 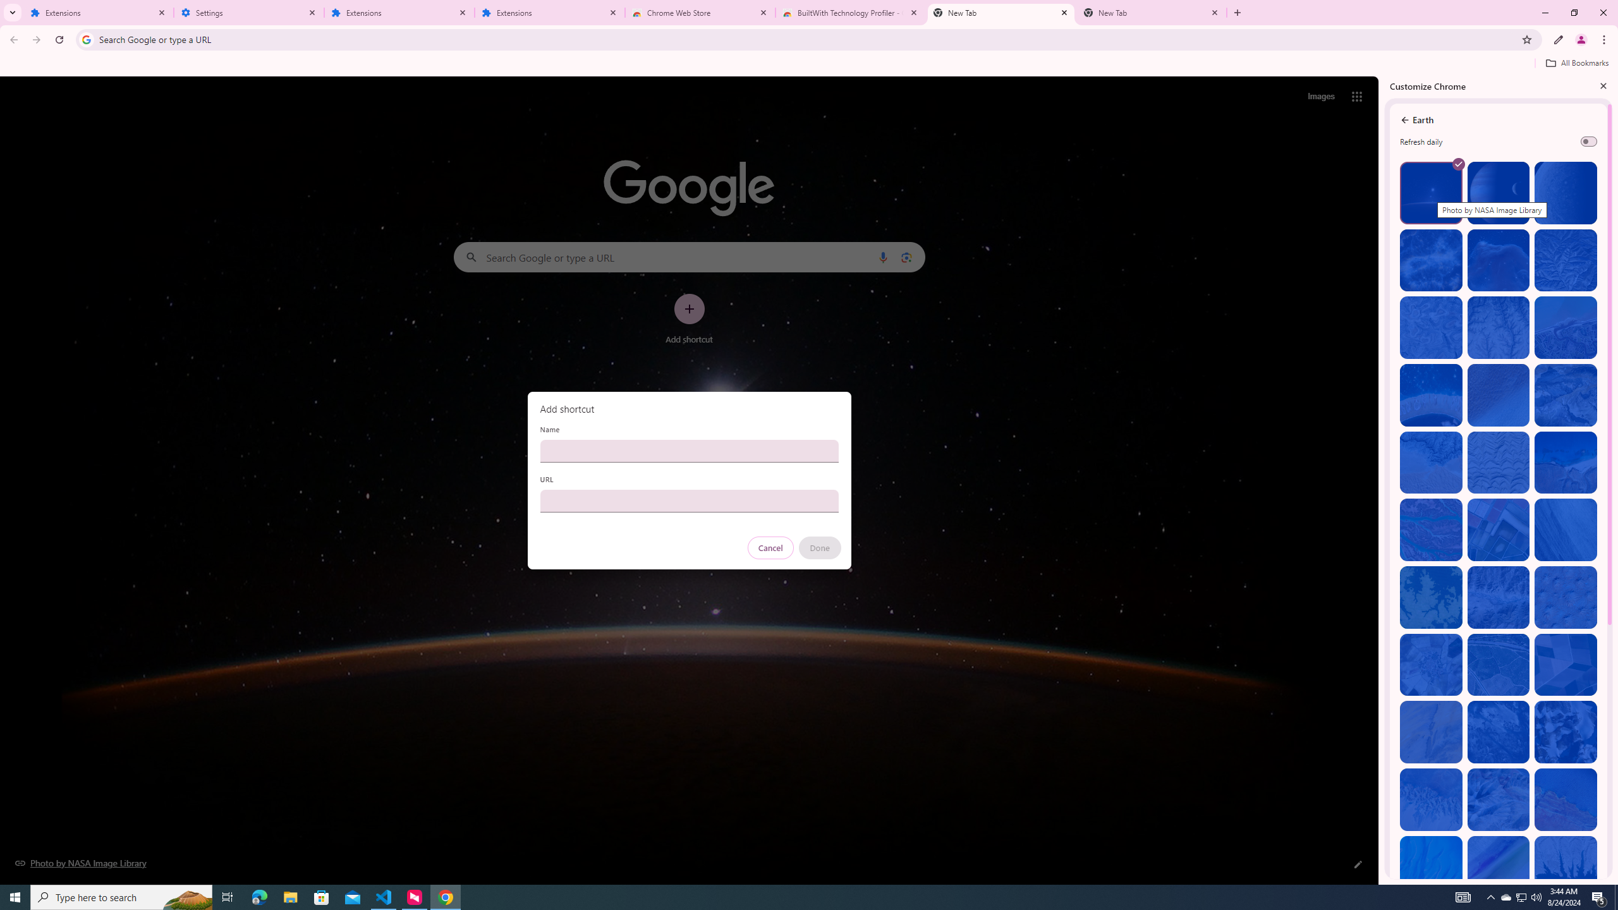 What do you see at coordinates (1565, 799) in the screenshot?
I see `Libya` at bounding box center [1565, 799].